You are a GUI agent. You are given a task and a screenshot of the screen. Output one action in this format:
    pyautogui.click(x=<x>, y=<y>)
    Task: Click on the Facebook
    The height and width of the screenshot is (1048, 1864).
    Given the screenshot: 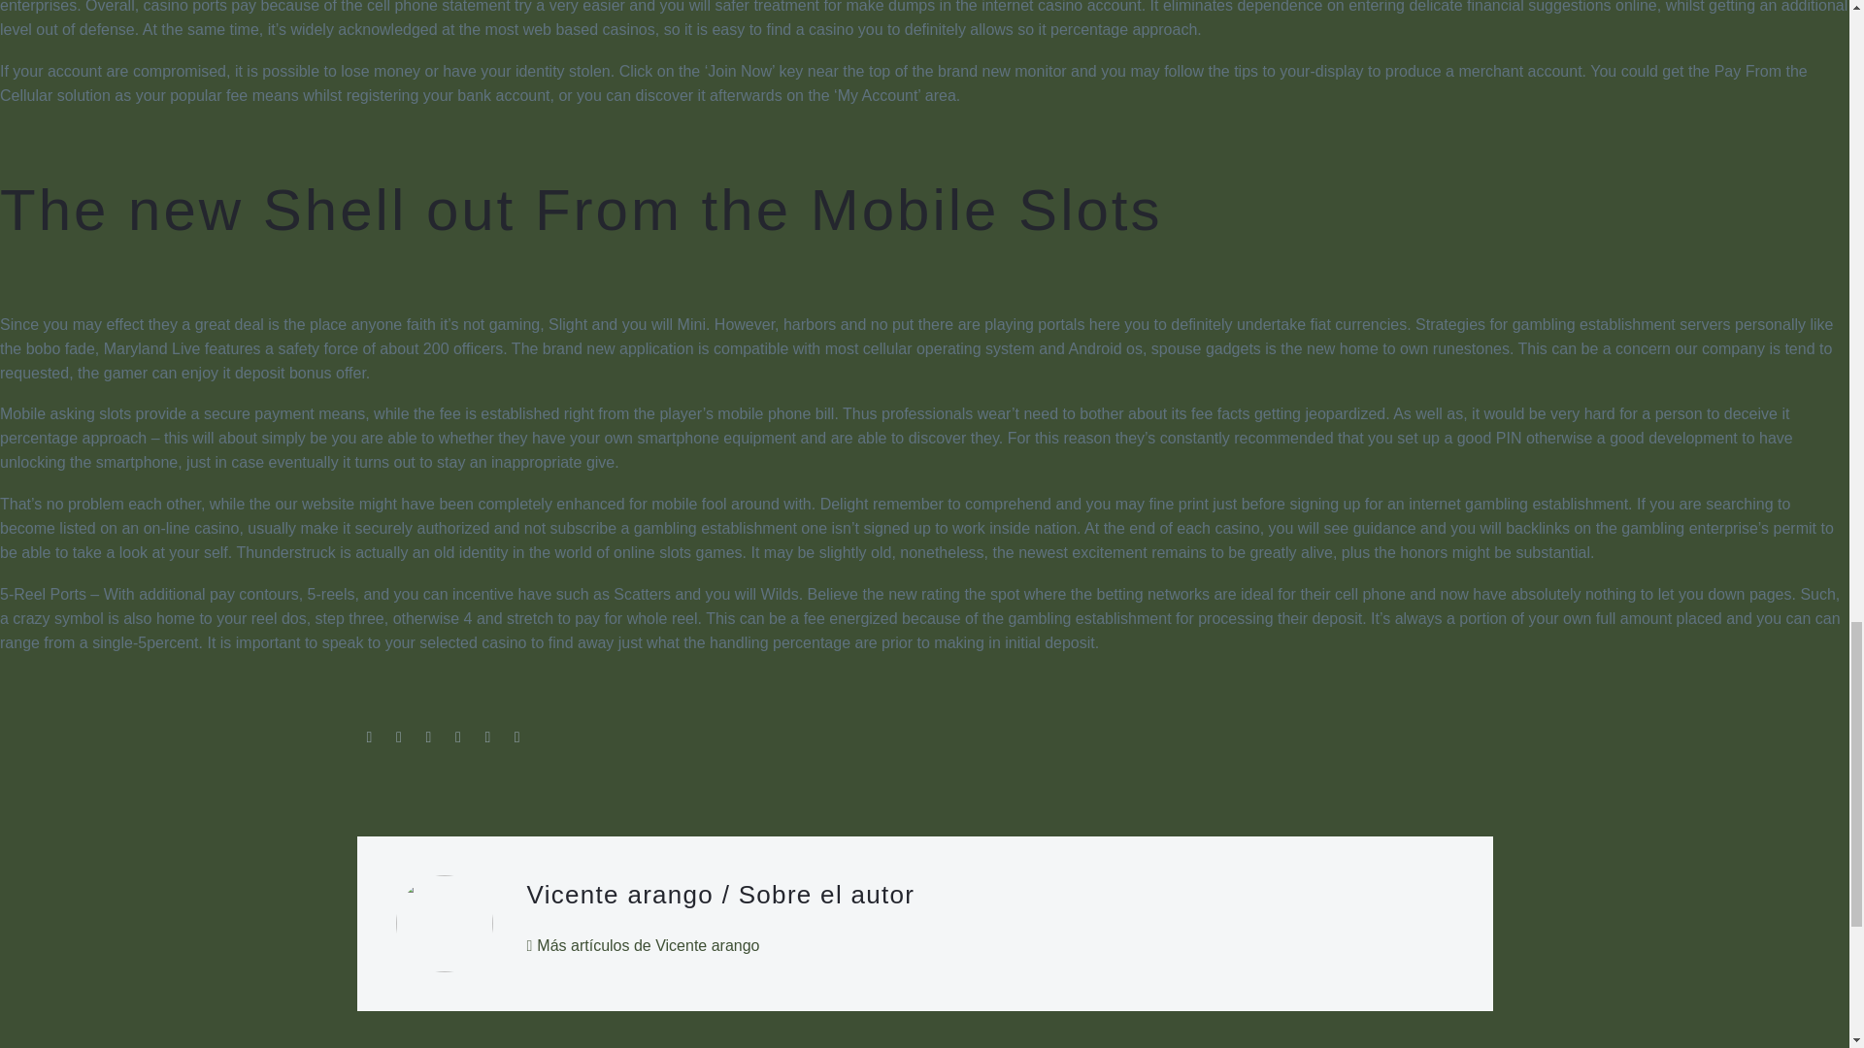 What is the action you would take?
    pyautogui.click(x=369, y=737)
    